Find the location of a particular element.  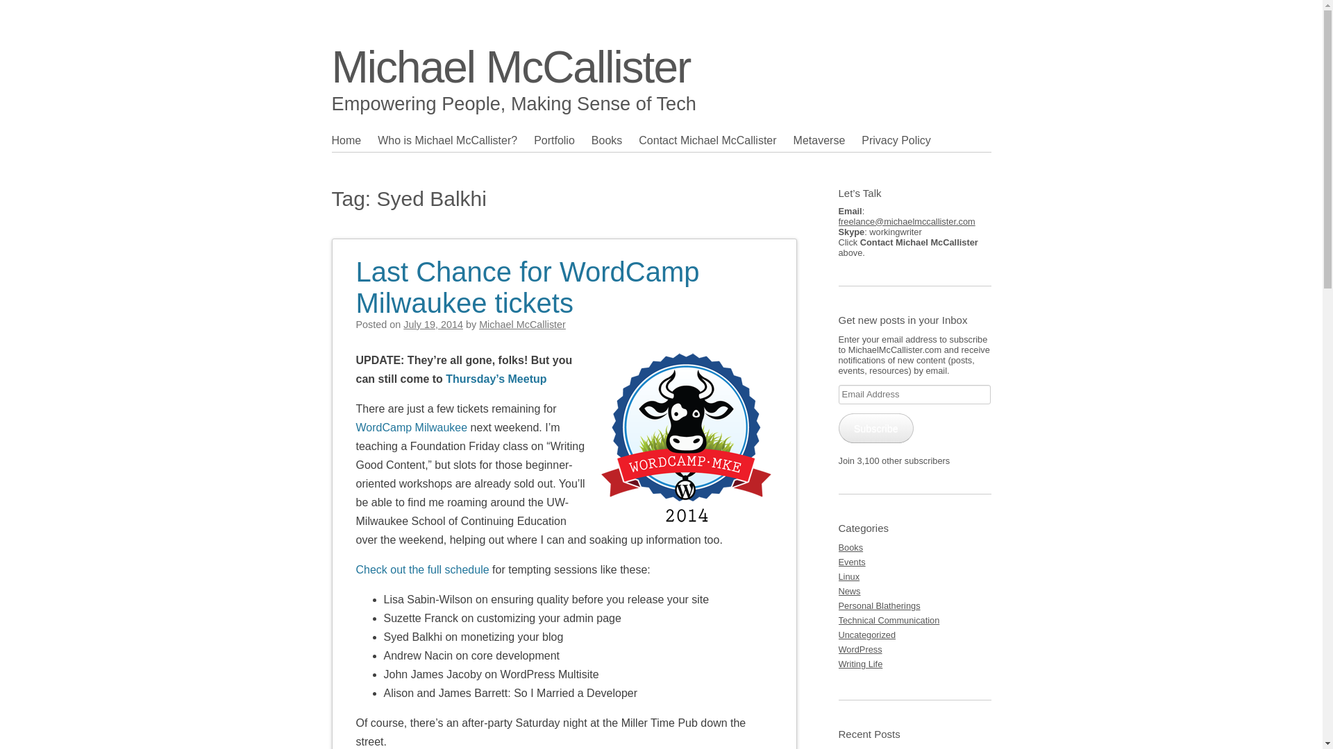

10:11 am is located at coordinates (433, 325).